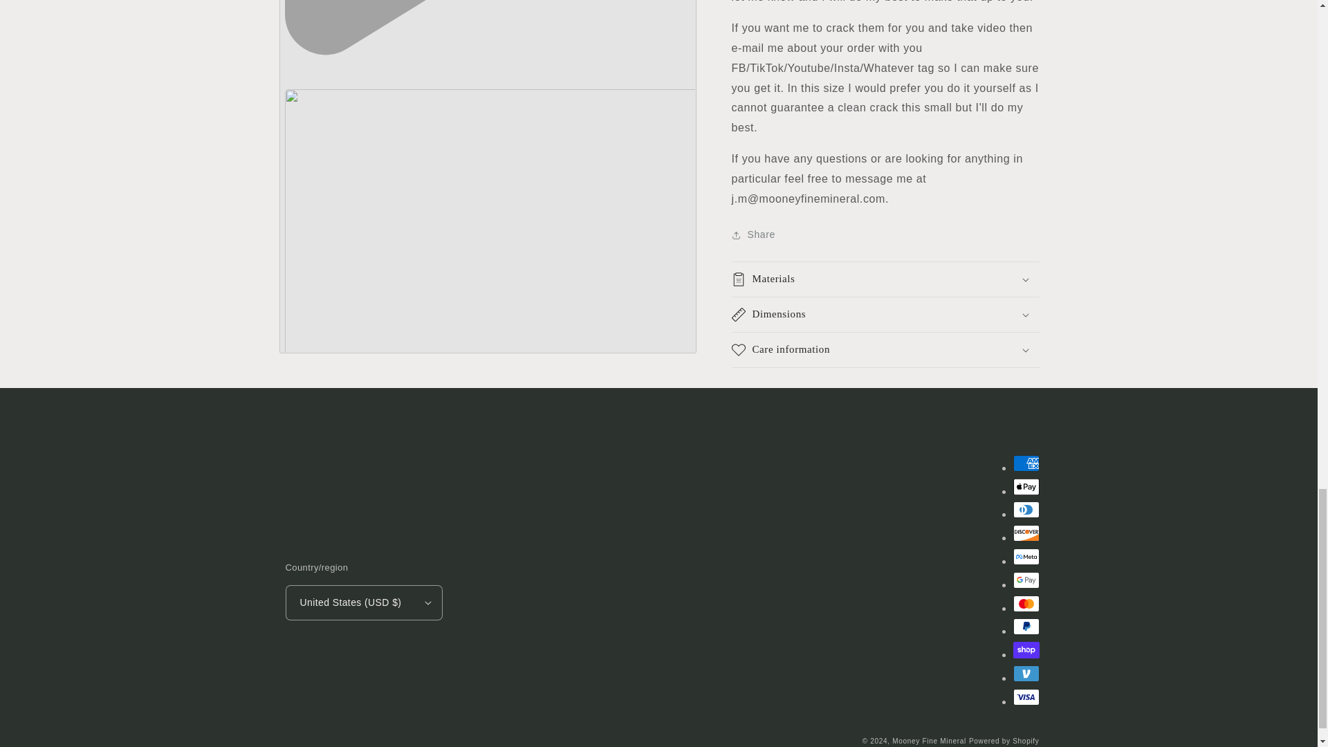 This screenshot has height=747, width=1328. What do you see at coordinates (1025, 509) in the screenshot?
I see `Diners Club` at bounding box center [1025, 509].